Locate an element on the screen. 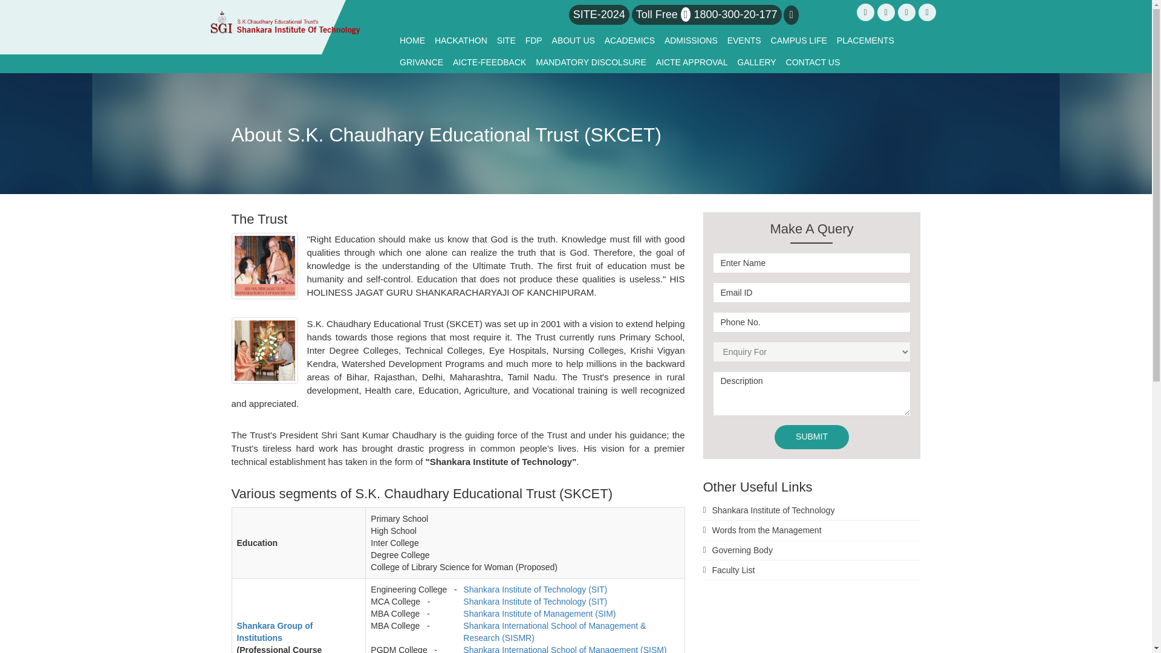  SITE-2024 is located at coordinates (599, 15).